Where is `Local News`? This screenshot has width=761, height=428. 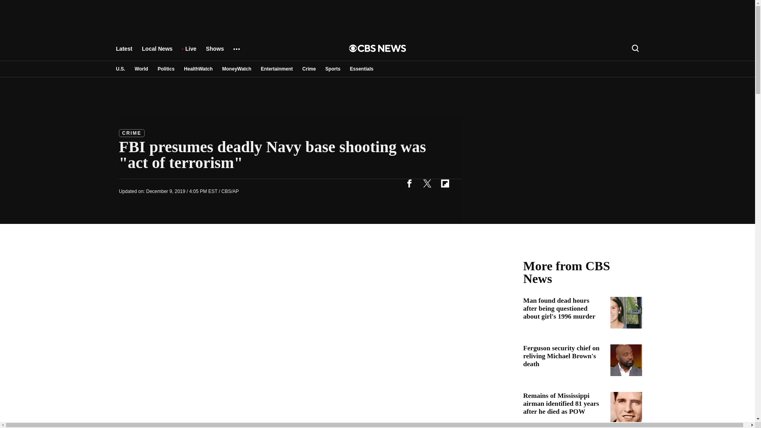
Local News is located at coordinates (157, 52).